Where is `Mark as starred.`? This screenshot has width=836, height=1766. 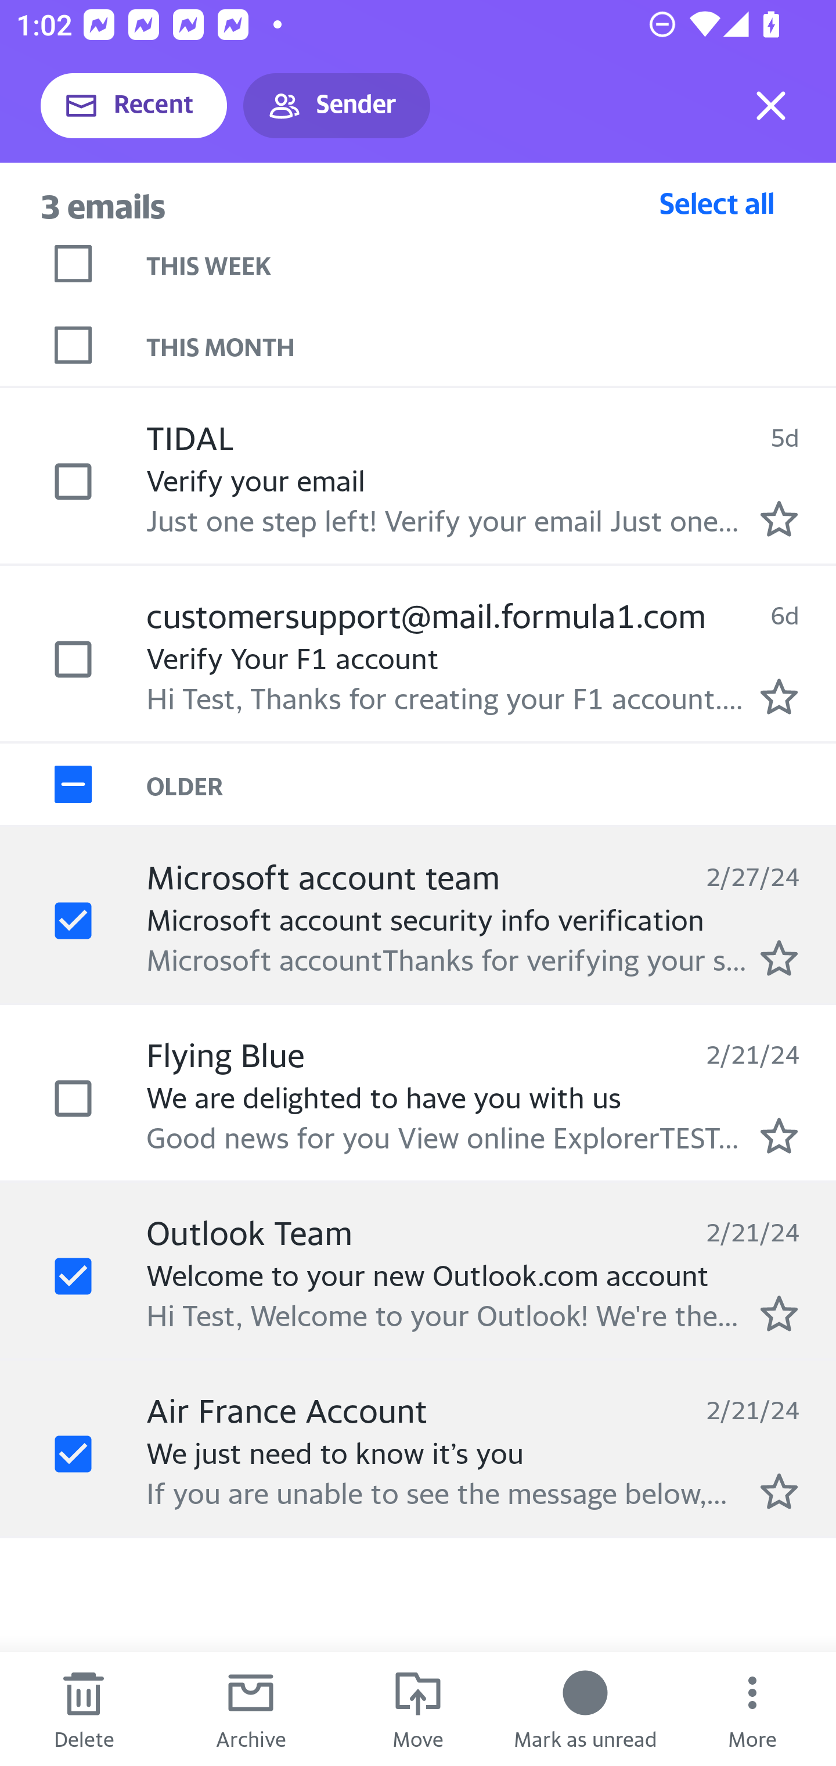 Mark as starred. is located at coordinates (779, 1313).